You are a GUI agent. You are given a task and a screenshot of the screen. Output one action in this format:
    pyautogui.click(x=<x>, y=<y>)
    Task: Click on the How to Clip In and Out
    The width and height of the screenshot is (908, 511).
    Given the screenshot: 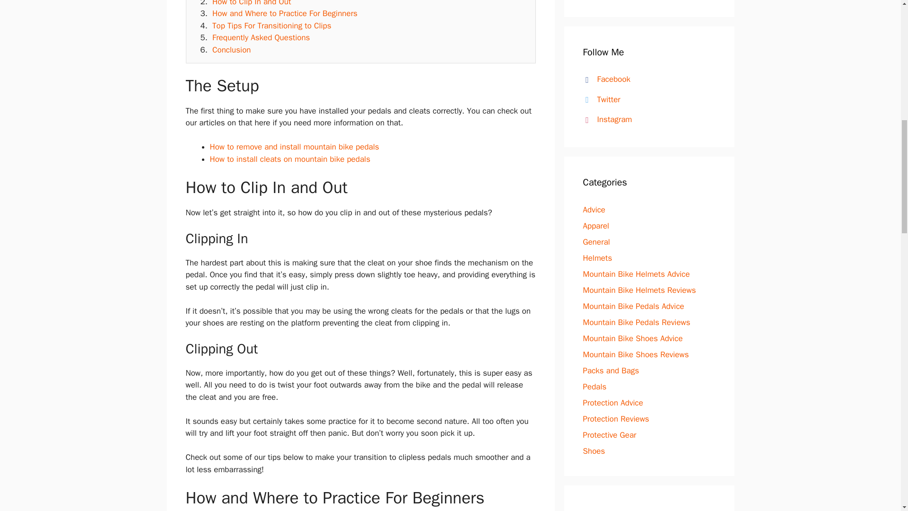 What is the action you would take?
    pyautogui.click(x=252, y=3)
    